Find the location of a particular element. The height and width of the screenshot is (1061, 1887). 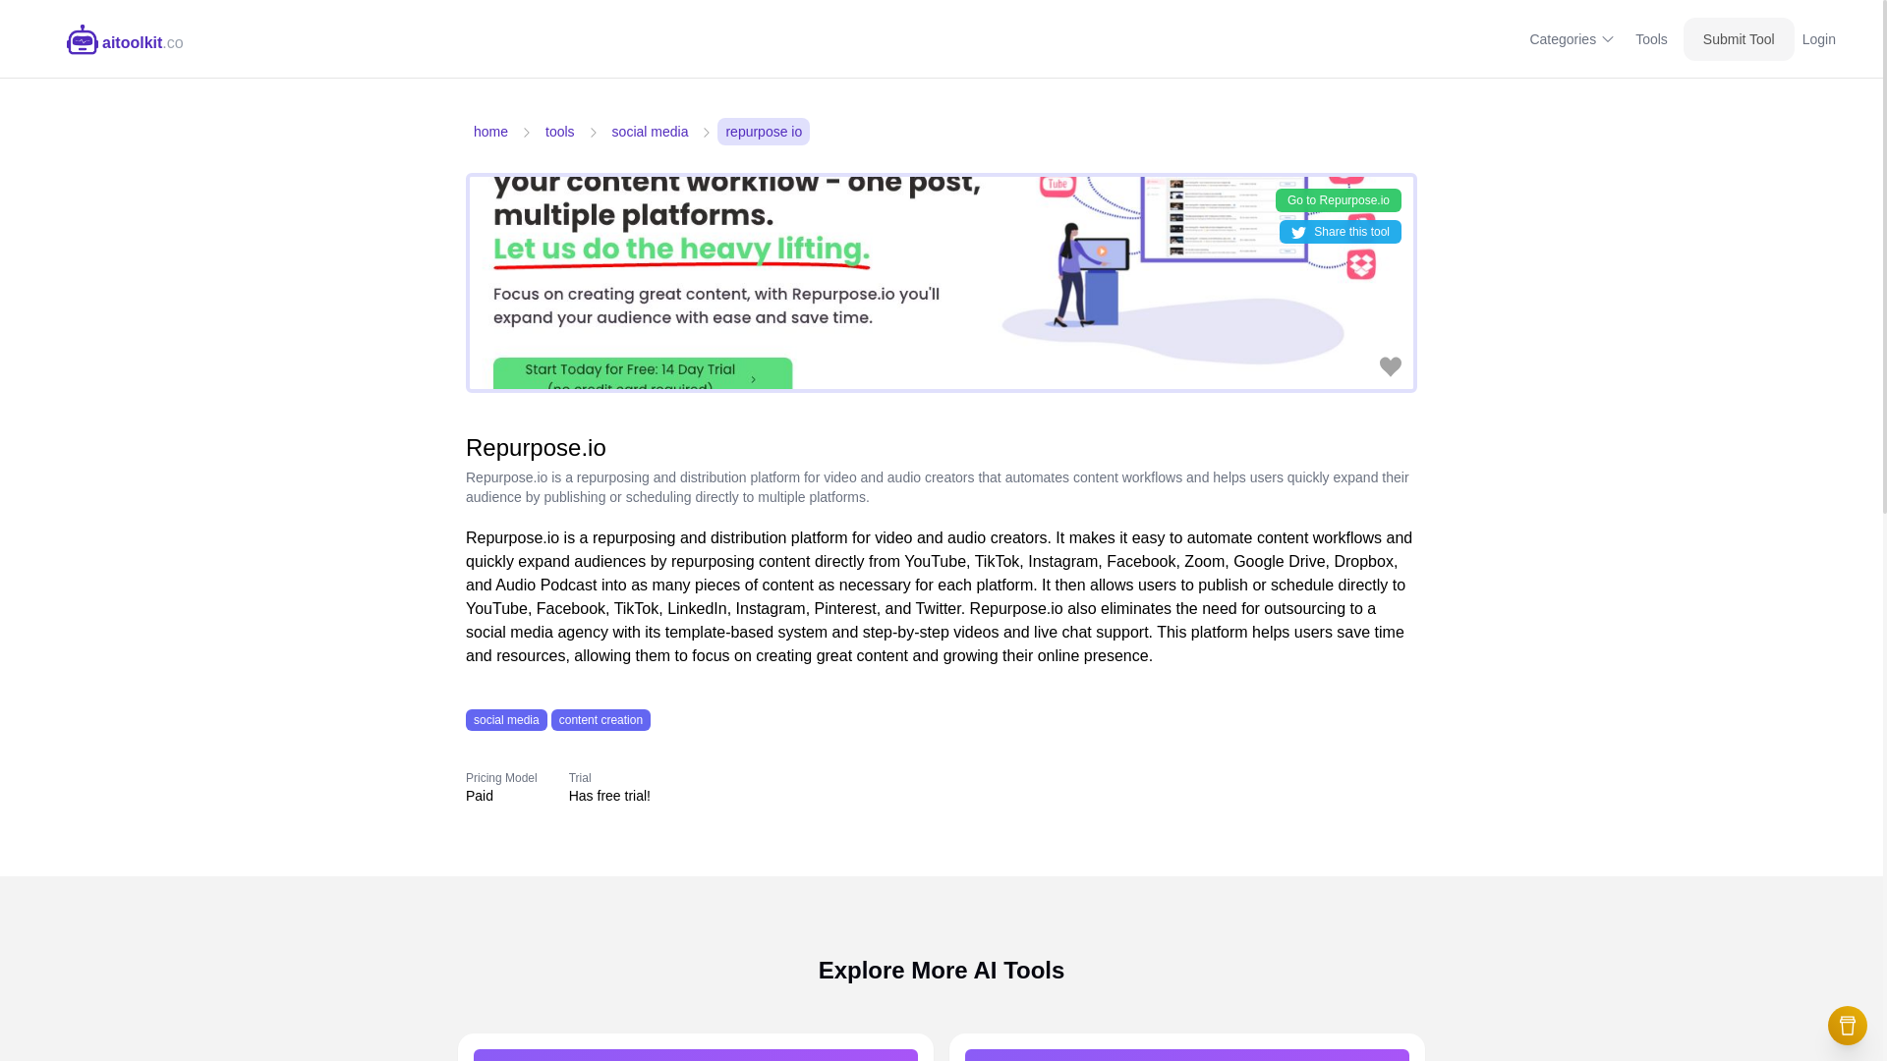

Tools is located at coordinates (1651, 39).